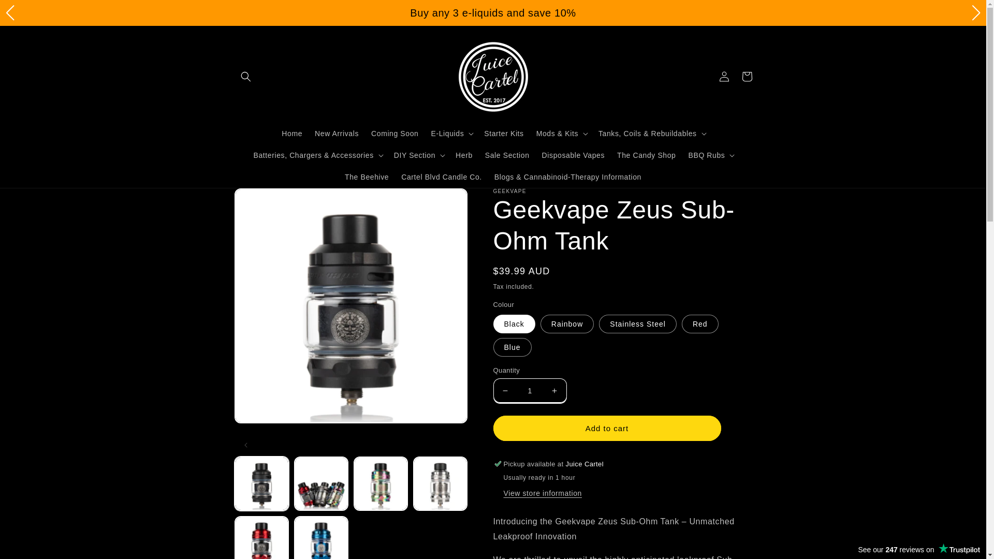  Describe the element at coordinates (504, 133) in the screenshot. I see `Starter Kits` at that location.